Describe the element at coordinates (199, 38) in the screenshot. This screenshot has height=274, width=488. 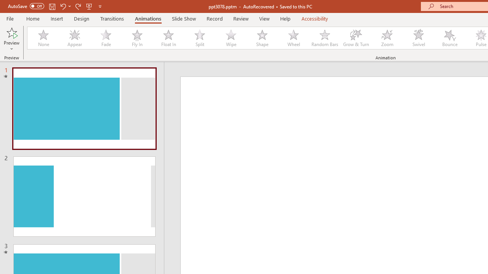
I see `Split` at that location.